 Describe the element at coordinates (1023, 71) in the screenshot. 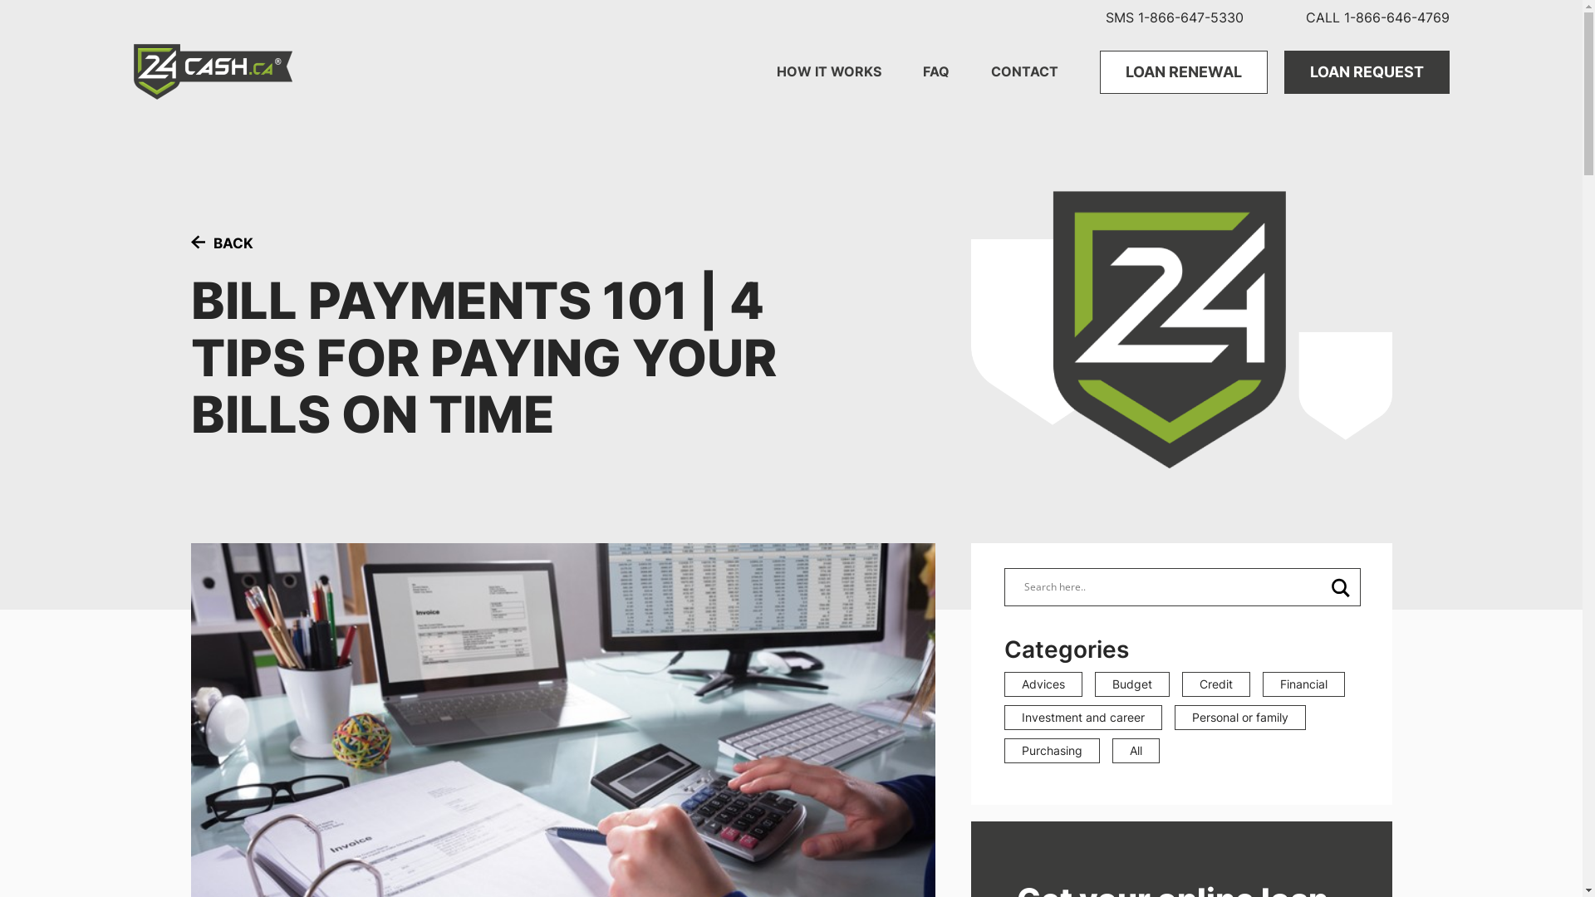

I see `CONTACT` at that location.